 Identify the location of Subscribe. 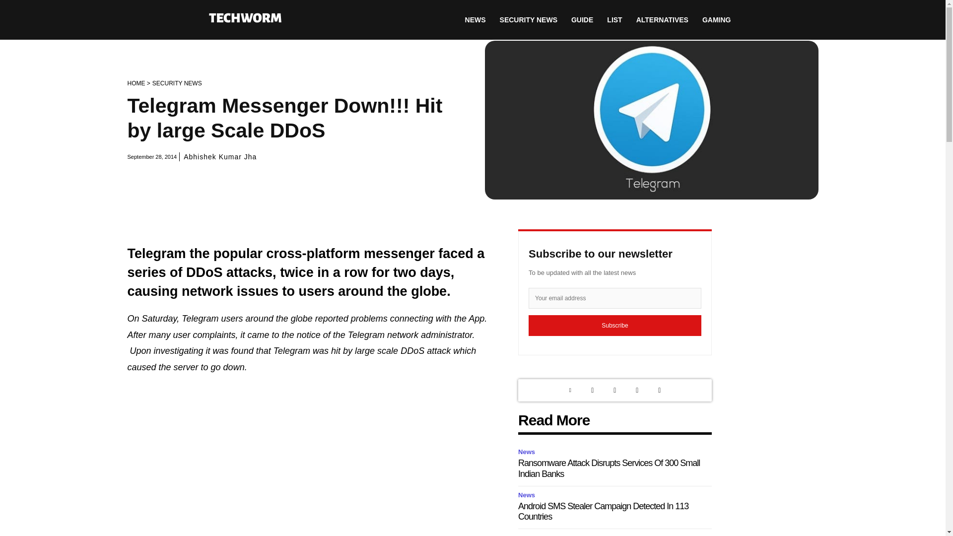
(615, 326).